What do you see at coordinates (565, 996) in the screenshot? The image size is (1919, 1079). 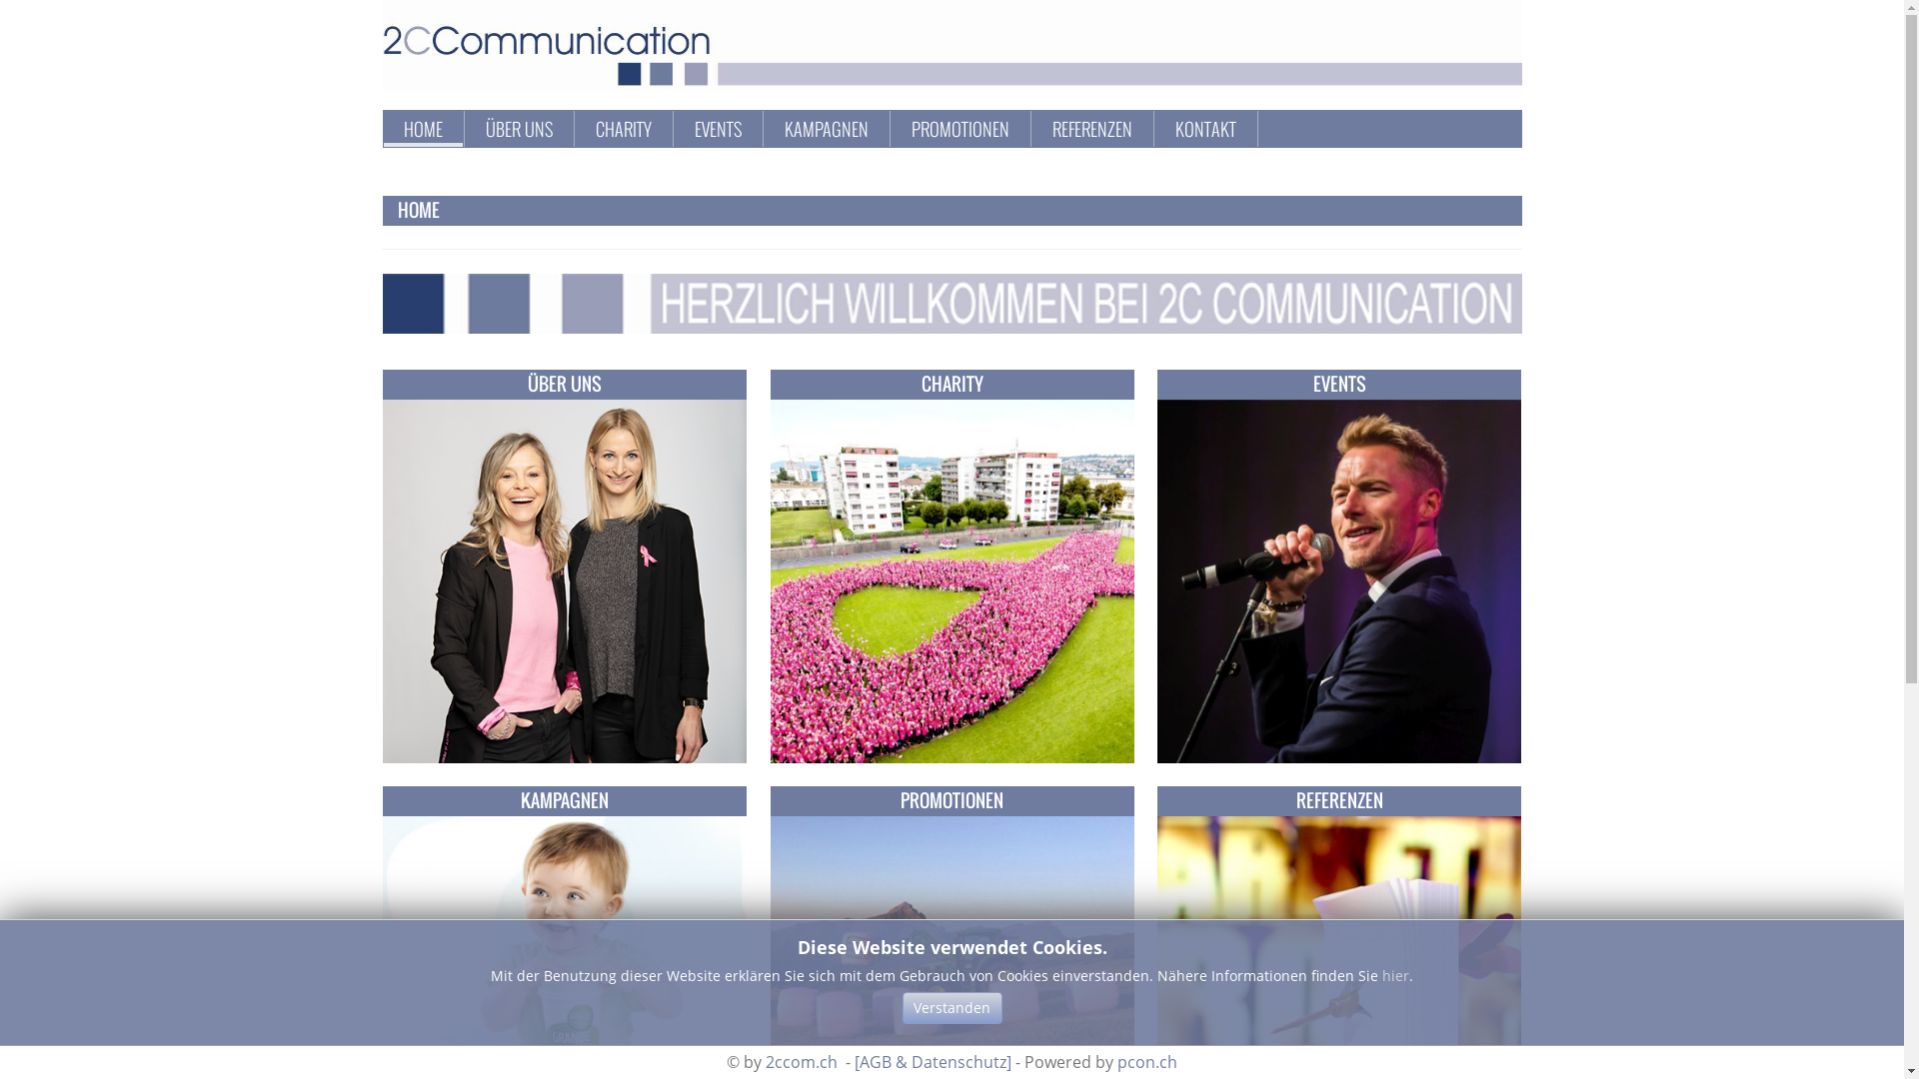 I see `Kampagnen` at bounding box center [565, 996].